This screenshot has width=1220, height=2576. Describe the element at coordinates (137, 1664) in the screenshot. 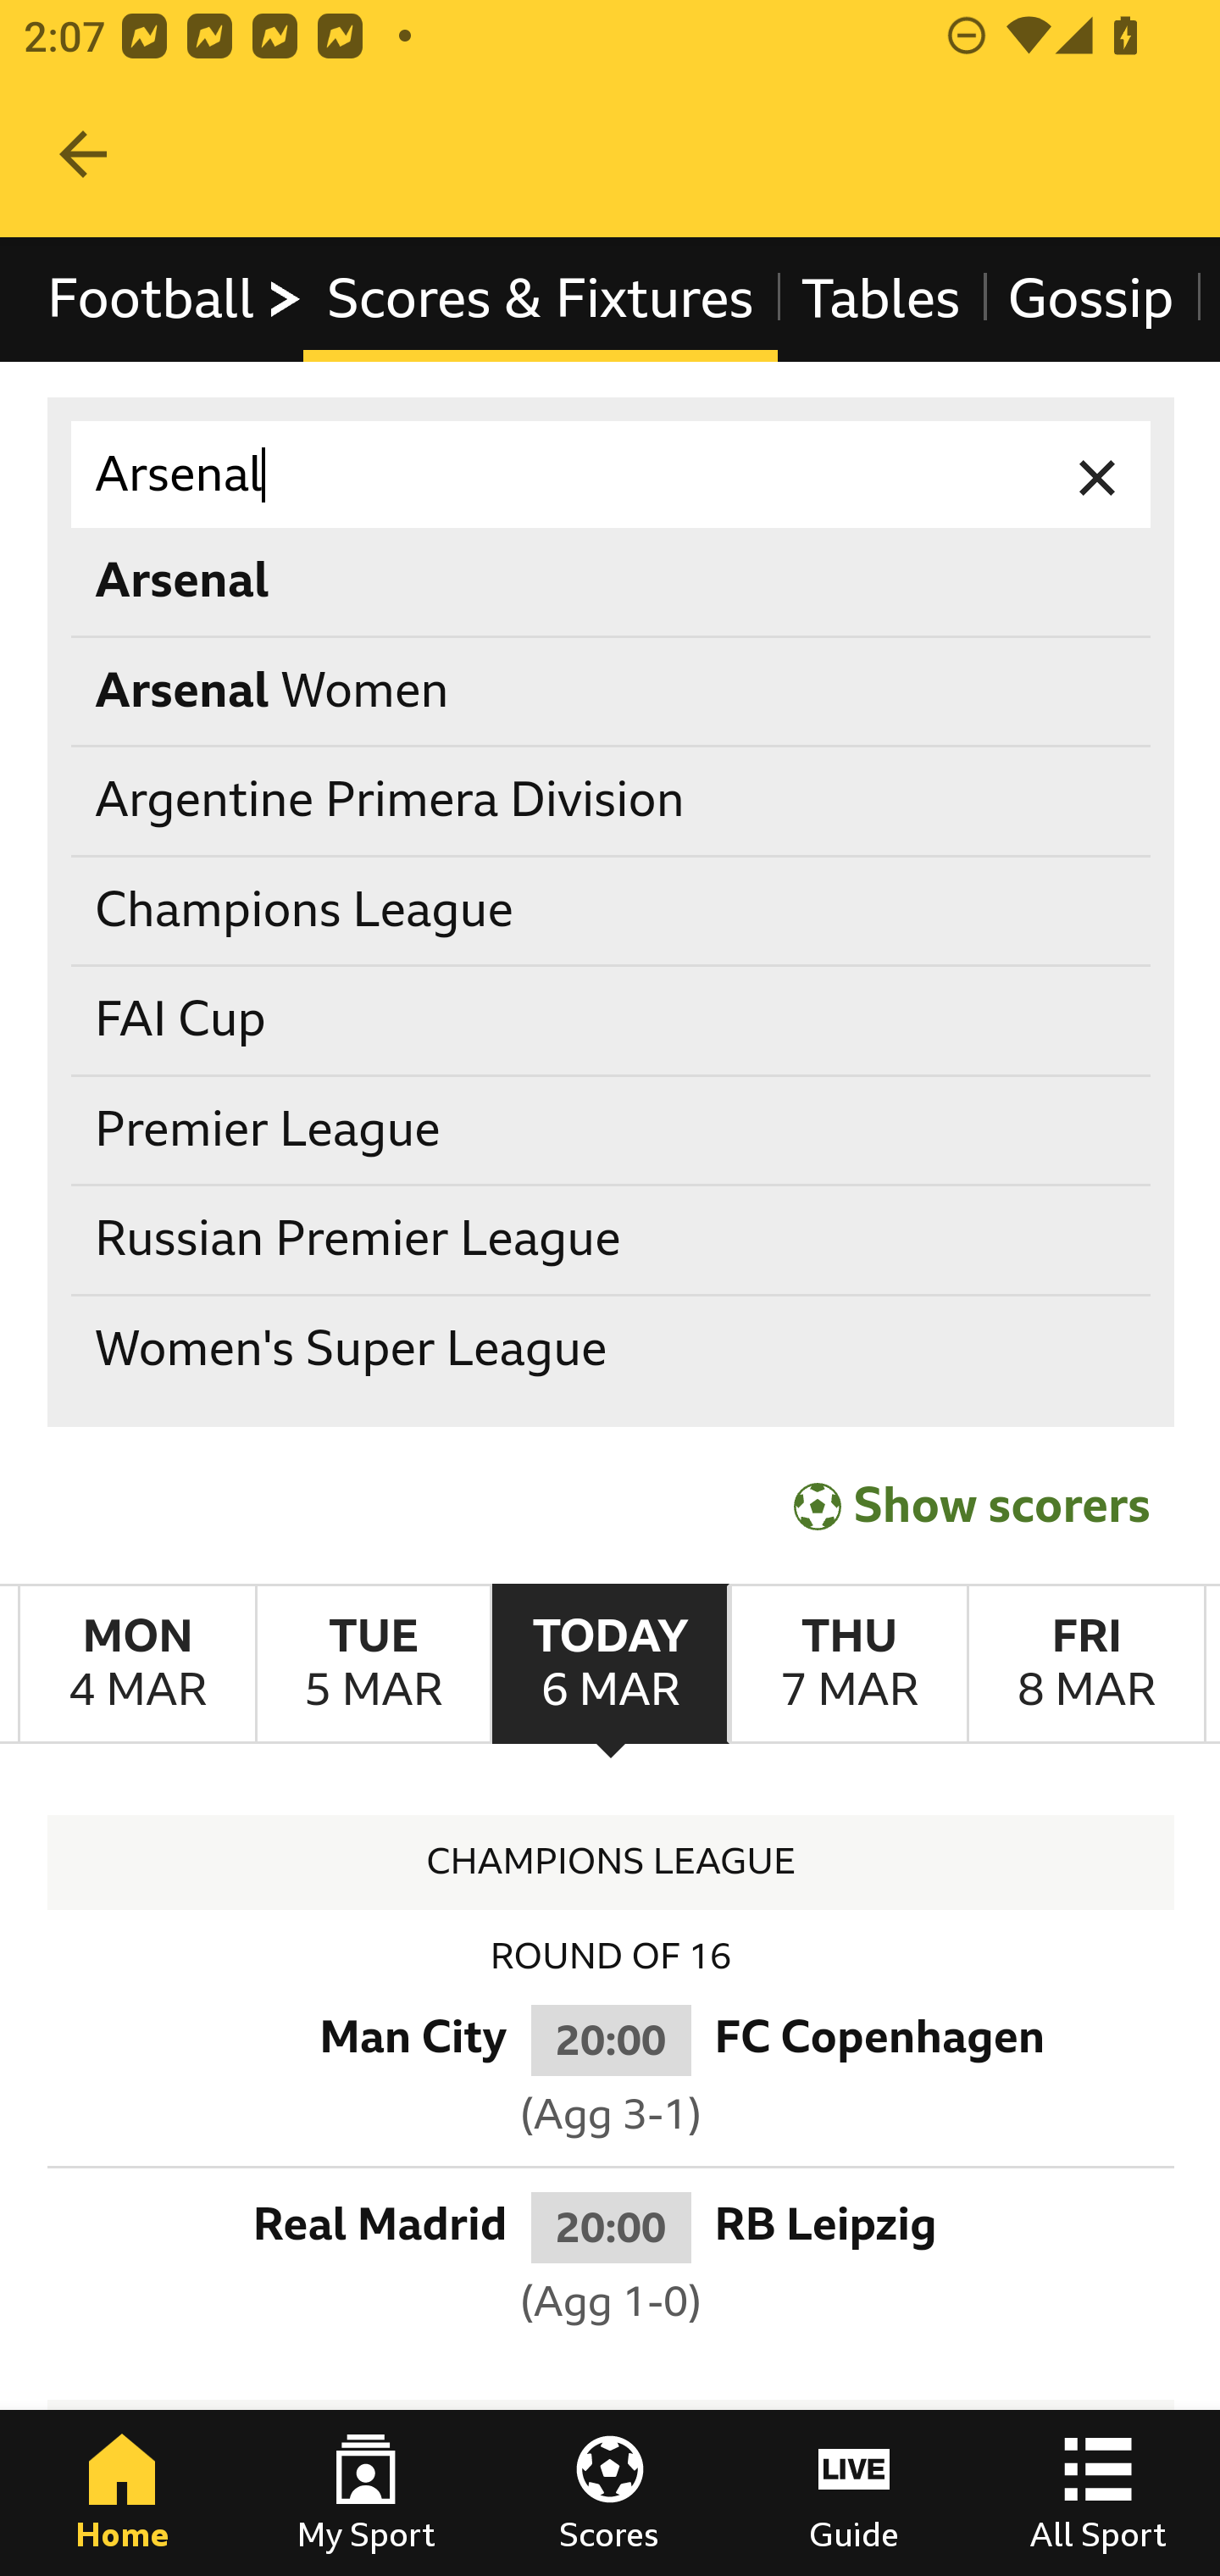

I see `MondayMarch 4th Monday March 4th` at that location.